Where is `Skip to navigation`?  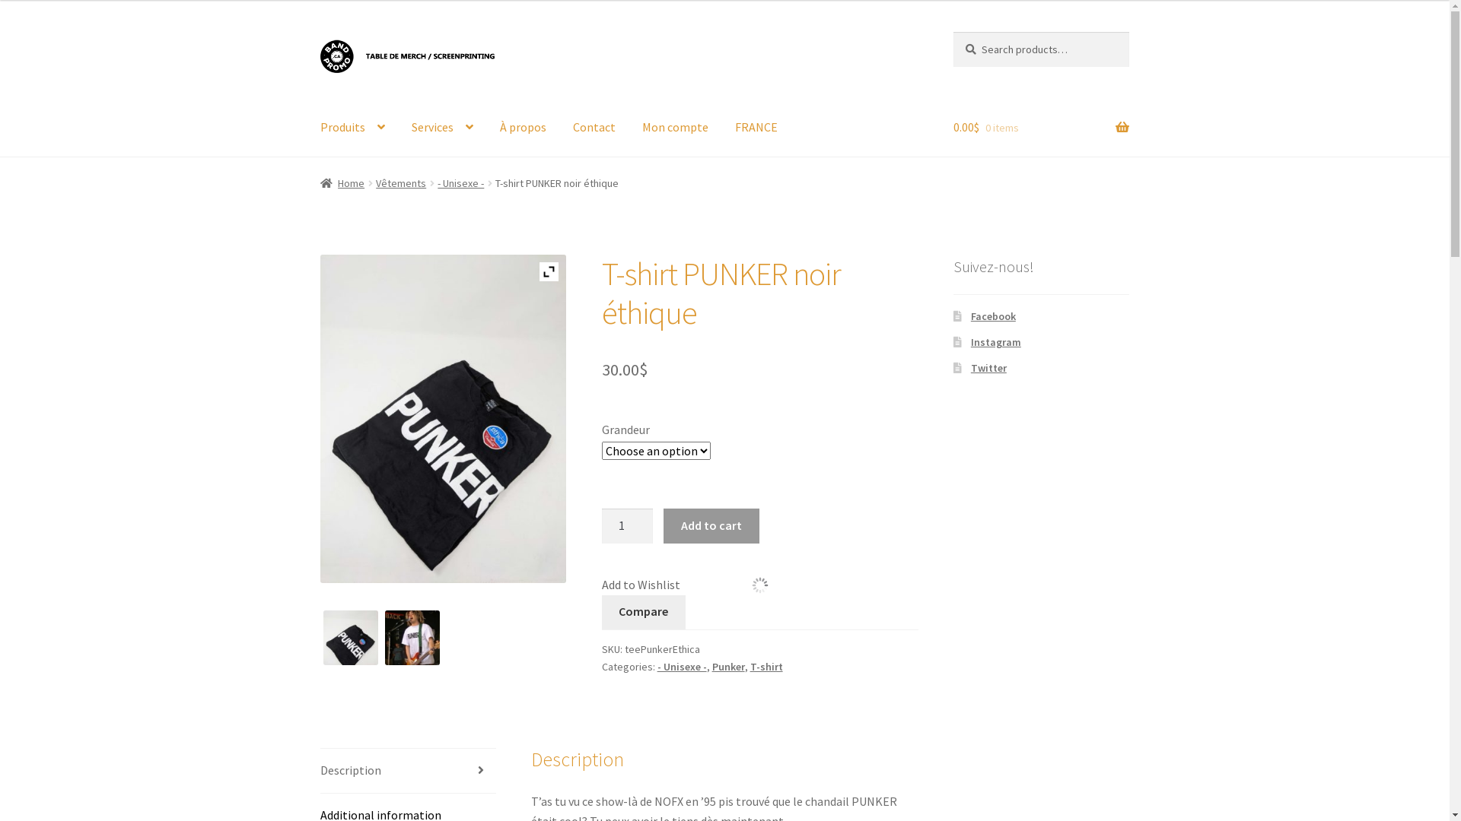 Skip to navigation is located at coordinates (320, 32).